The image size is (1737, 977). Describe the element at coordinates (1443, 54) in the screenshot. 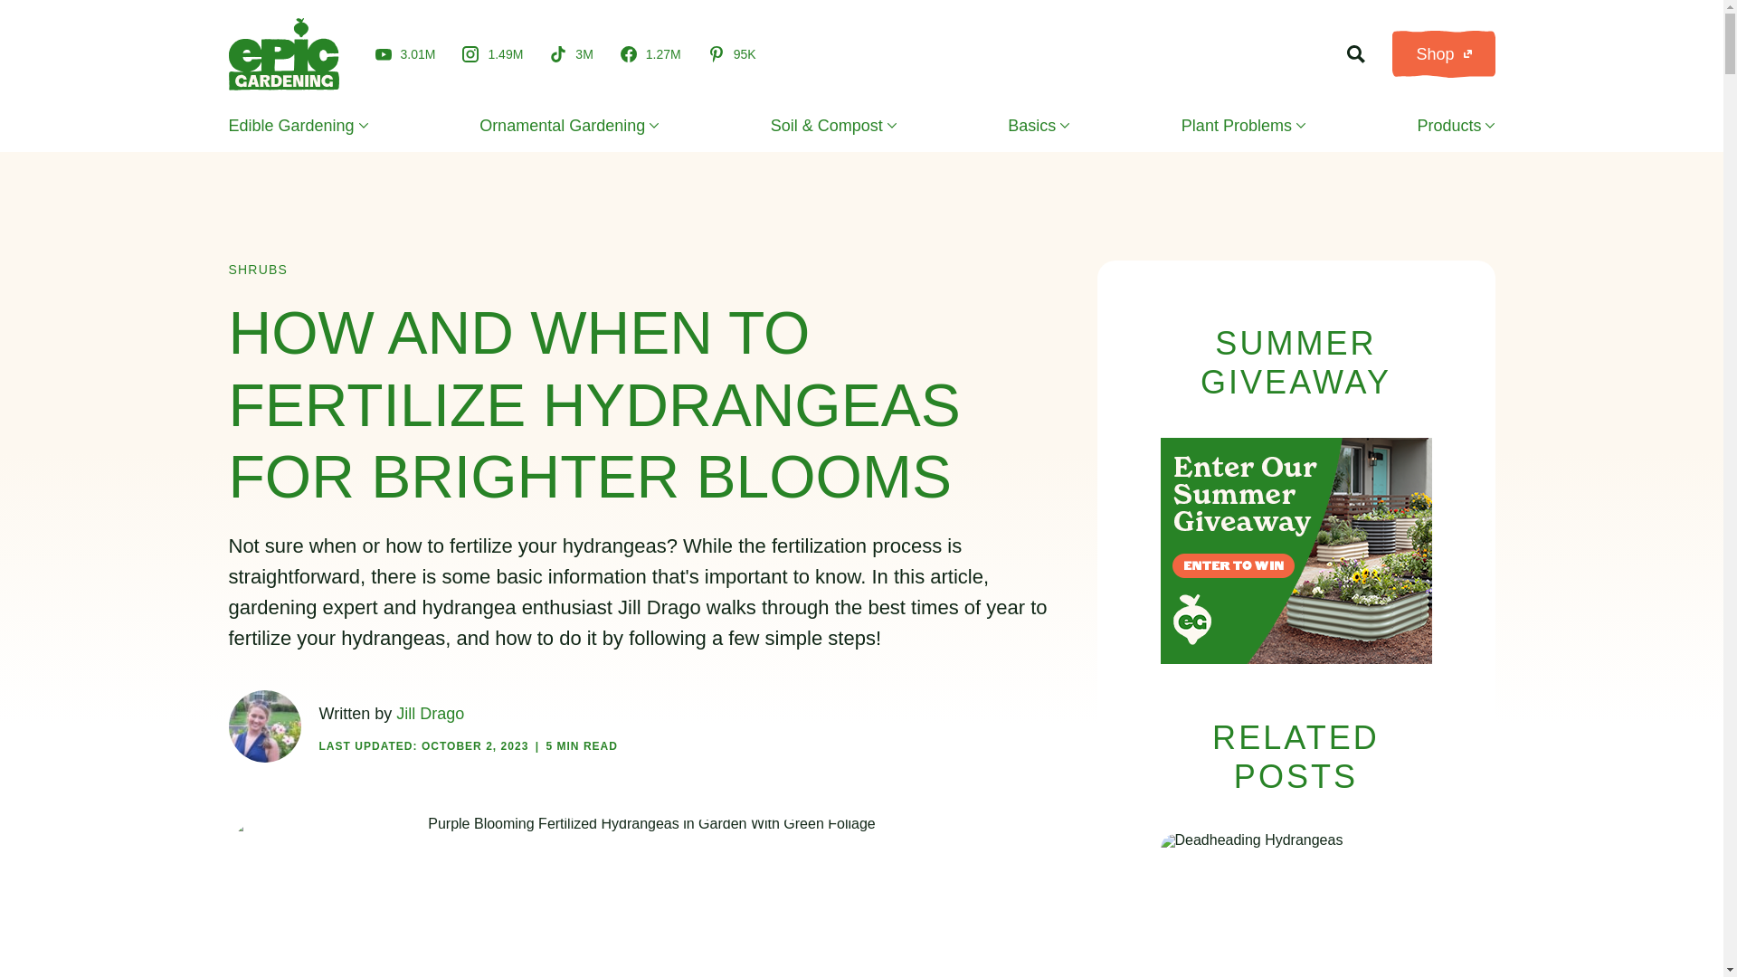

I see `Shop` at that location.